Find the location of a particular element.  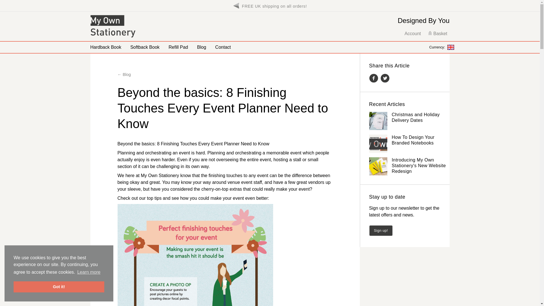

Currency: is located at coordinates (441, 47).